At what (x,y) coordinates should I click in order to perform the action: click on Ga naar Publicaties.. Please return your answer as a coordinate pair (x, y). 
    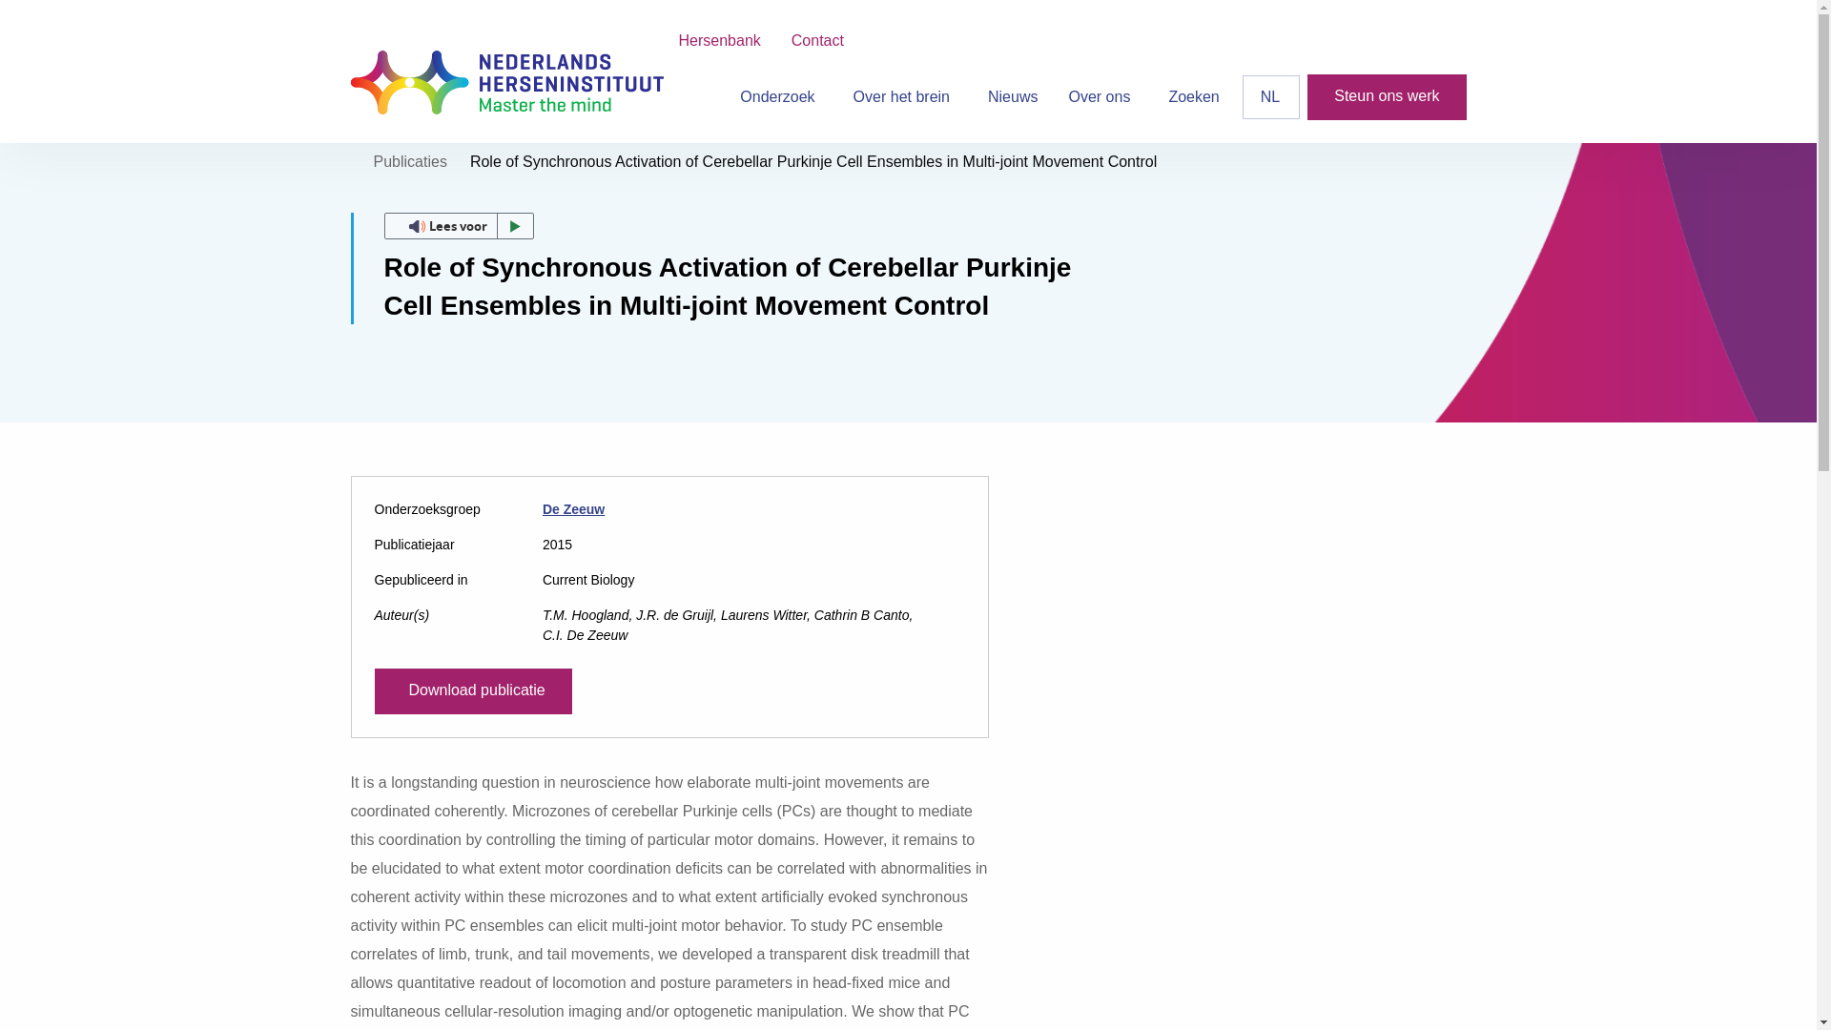
    Looking at the image, I should click on (410, 161).